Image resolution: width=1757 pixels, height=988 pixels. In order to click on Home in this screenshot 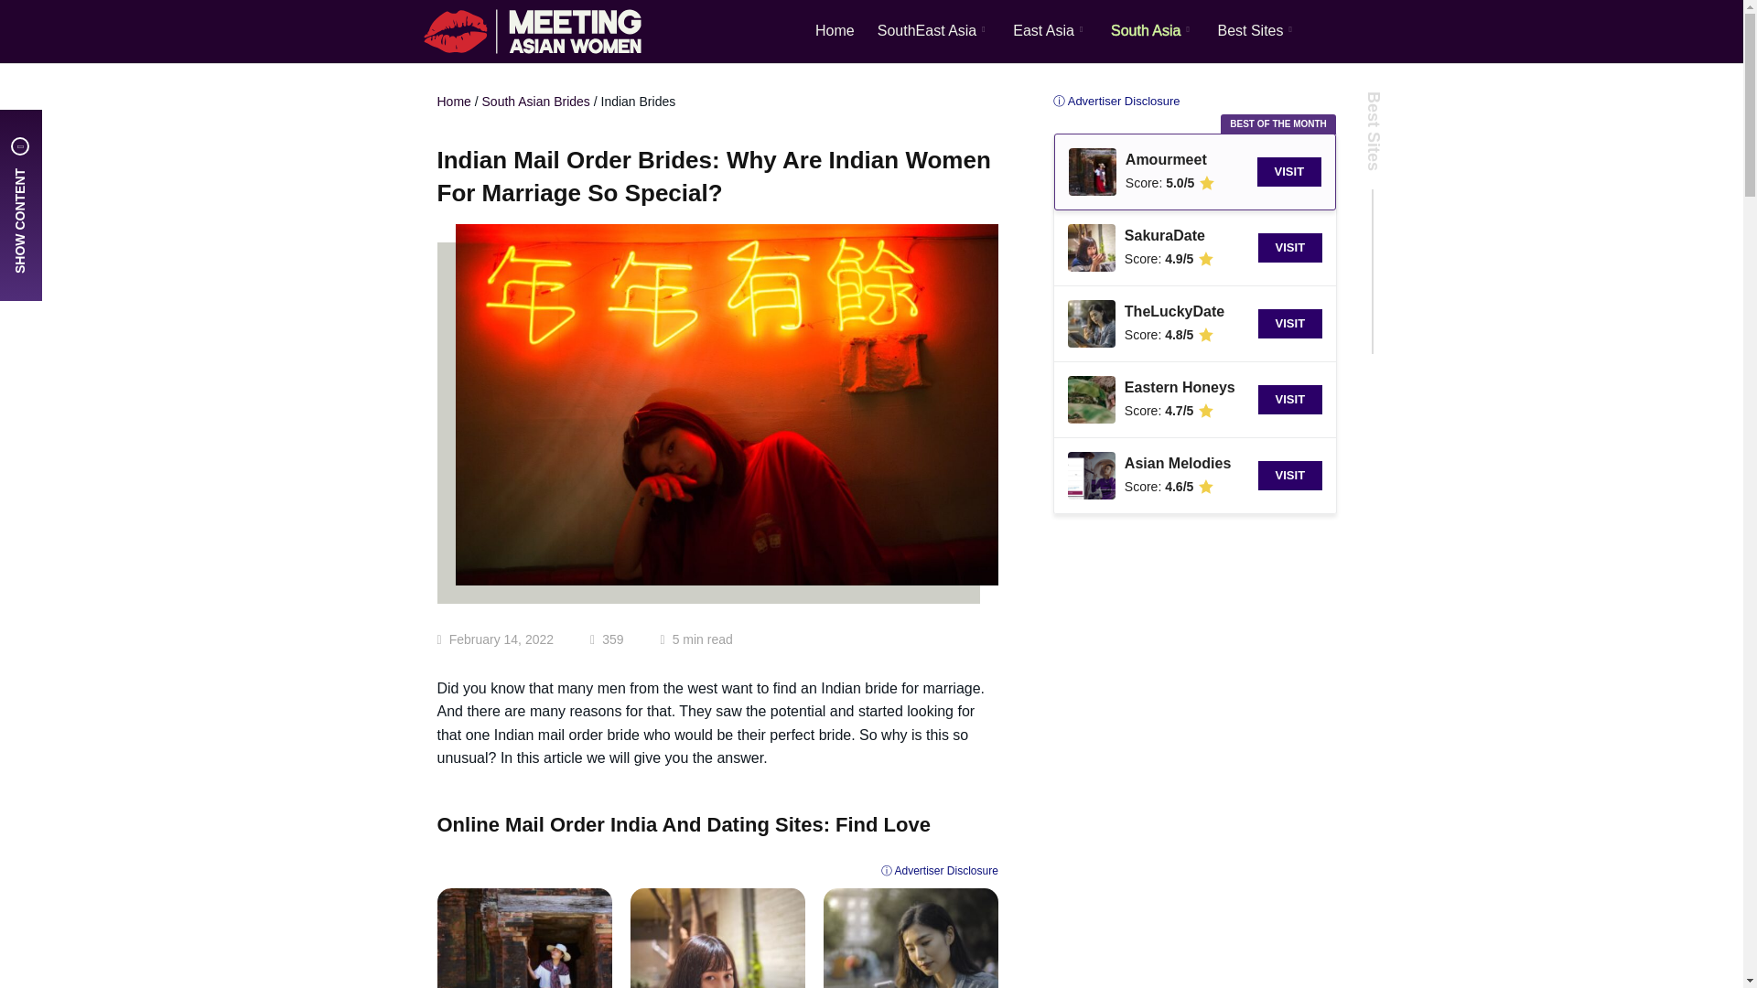, I will do `click(454, 101)`.